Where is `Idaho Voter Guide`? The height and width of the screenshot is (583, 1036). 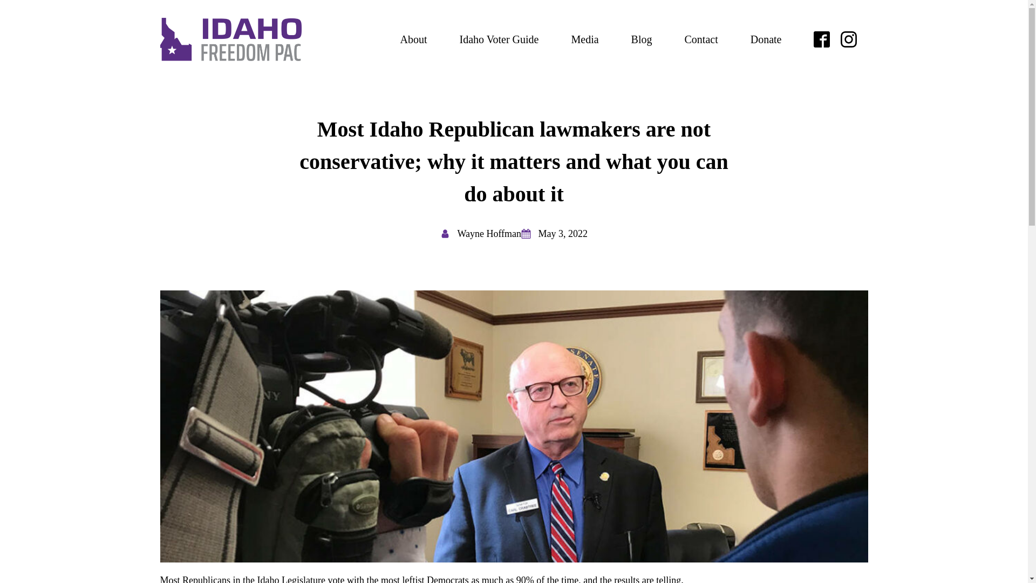 Idaho Voter Guide is located at coordinates (499, 39).